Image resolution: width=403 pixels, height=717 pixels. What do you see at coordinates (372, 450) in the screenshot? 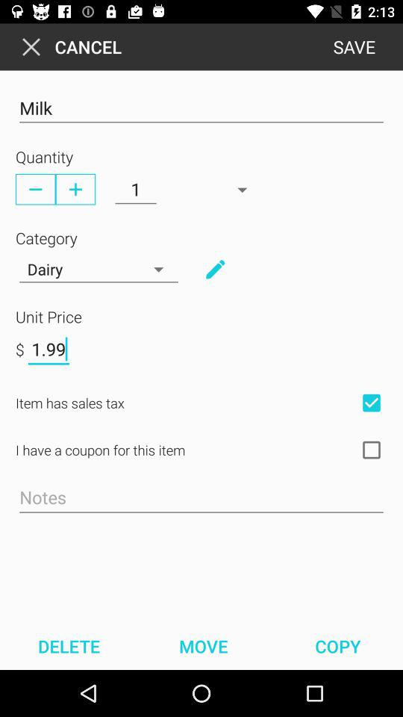
I see `toggle item coupon indicator` at bounding box center [372, 450].